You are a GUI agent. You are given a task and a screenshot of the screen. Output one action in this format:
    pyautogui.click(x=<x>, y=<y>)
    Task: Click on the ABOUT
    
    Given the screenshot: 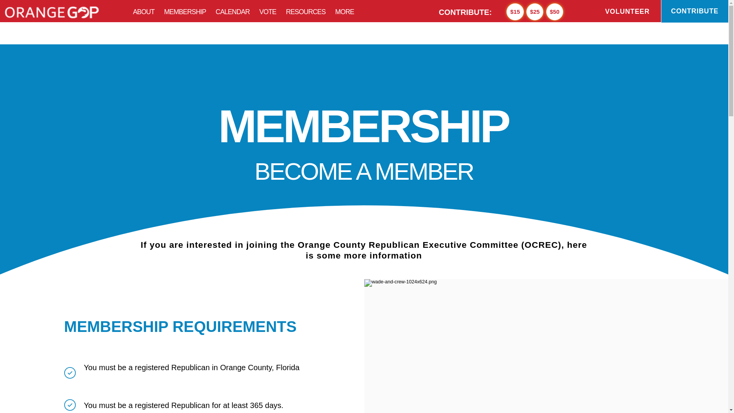 What is the action you would take?
    pyautogui.click(x=114, y=10)
    